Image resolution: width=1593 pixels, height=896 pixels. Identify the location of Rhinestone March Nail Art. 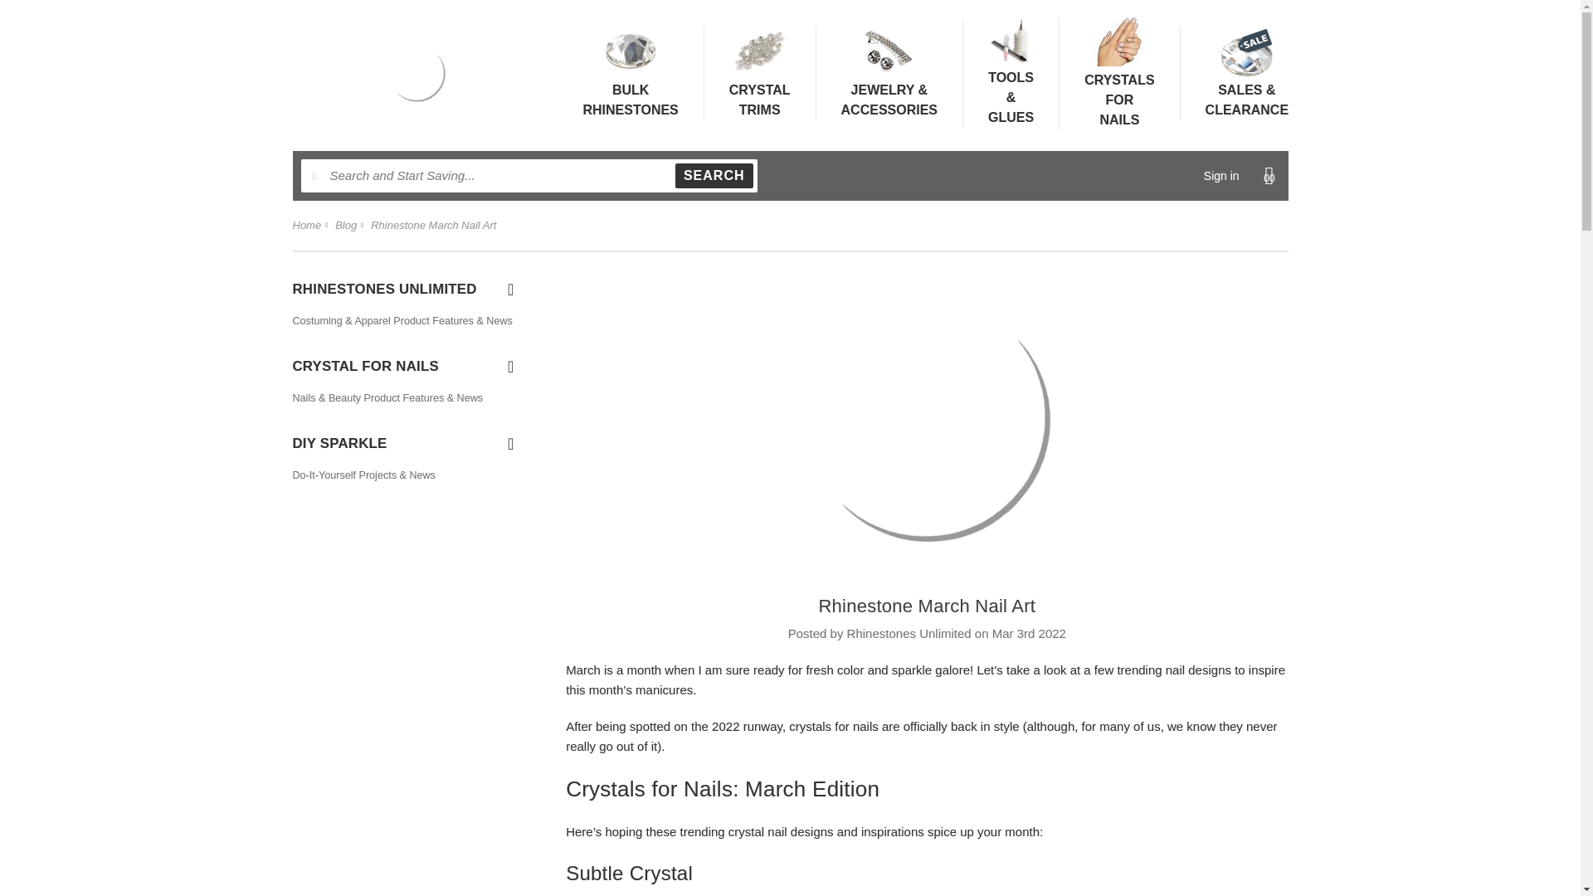
(433, 224).